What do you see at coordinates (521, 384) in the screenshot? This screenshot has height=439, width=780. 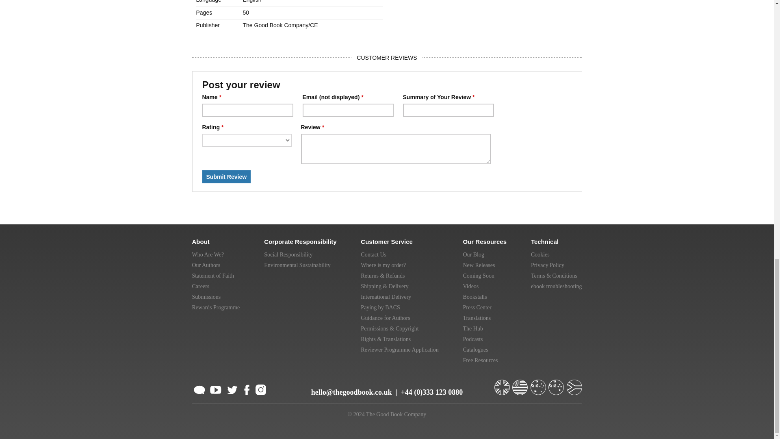 I see `Go to US Website` at bounding box center [521, 384].